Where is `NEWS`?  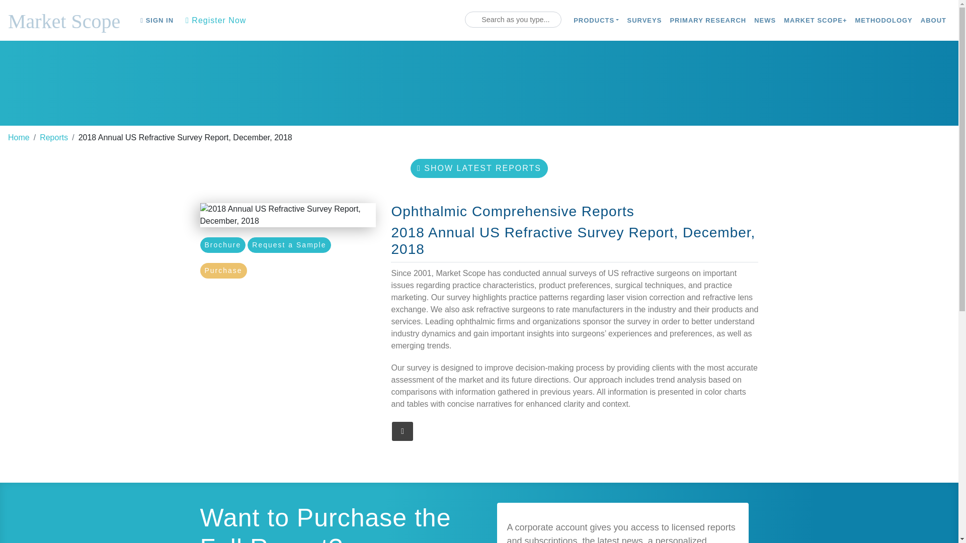 NEWS is located at coordinates (765, 20).